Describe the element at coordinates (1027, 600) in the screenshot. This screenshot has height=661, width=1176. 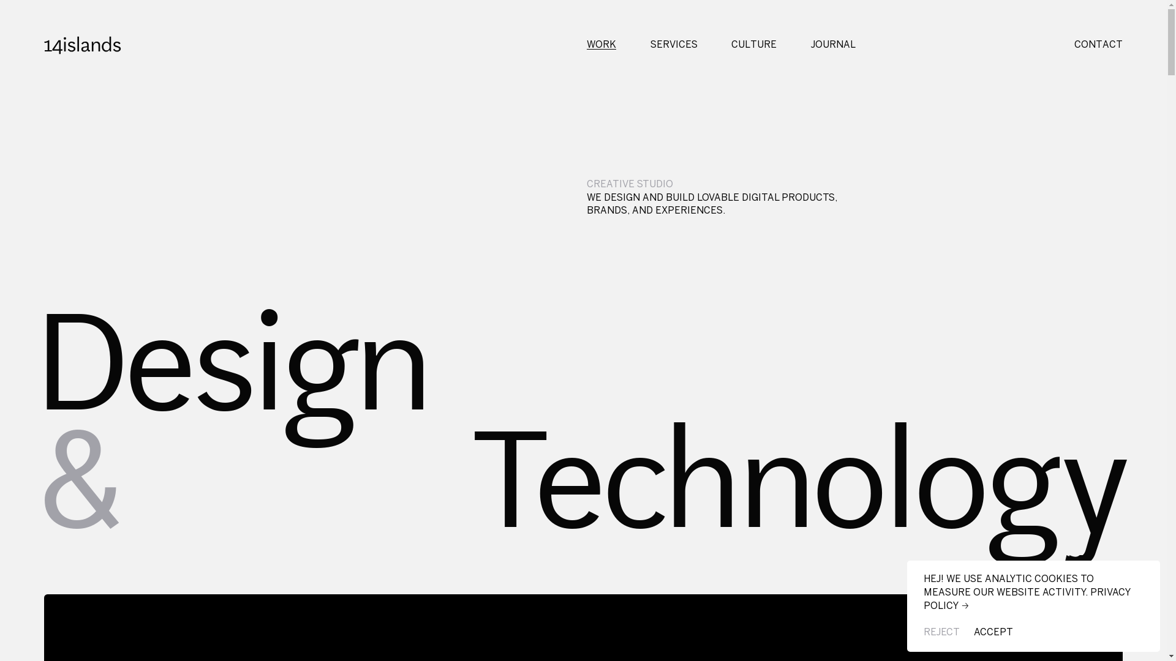
I see `PRIVACY POLICY` at that location.